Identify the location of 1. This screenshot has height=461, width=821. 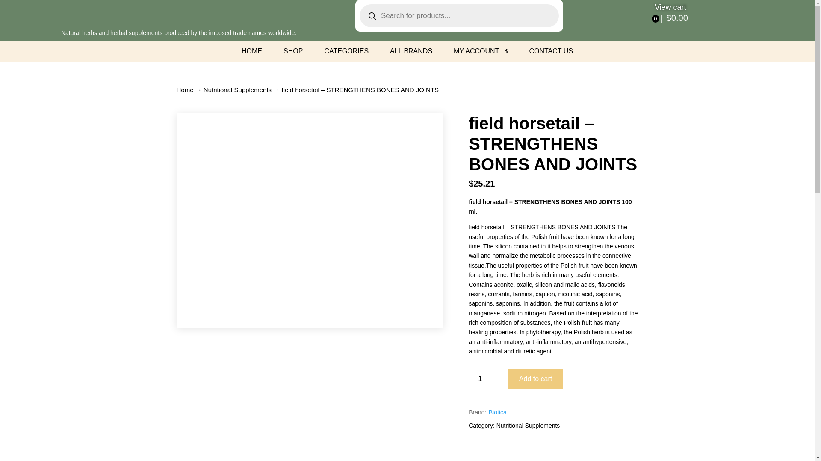
(483, 379).